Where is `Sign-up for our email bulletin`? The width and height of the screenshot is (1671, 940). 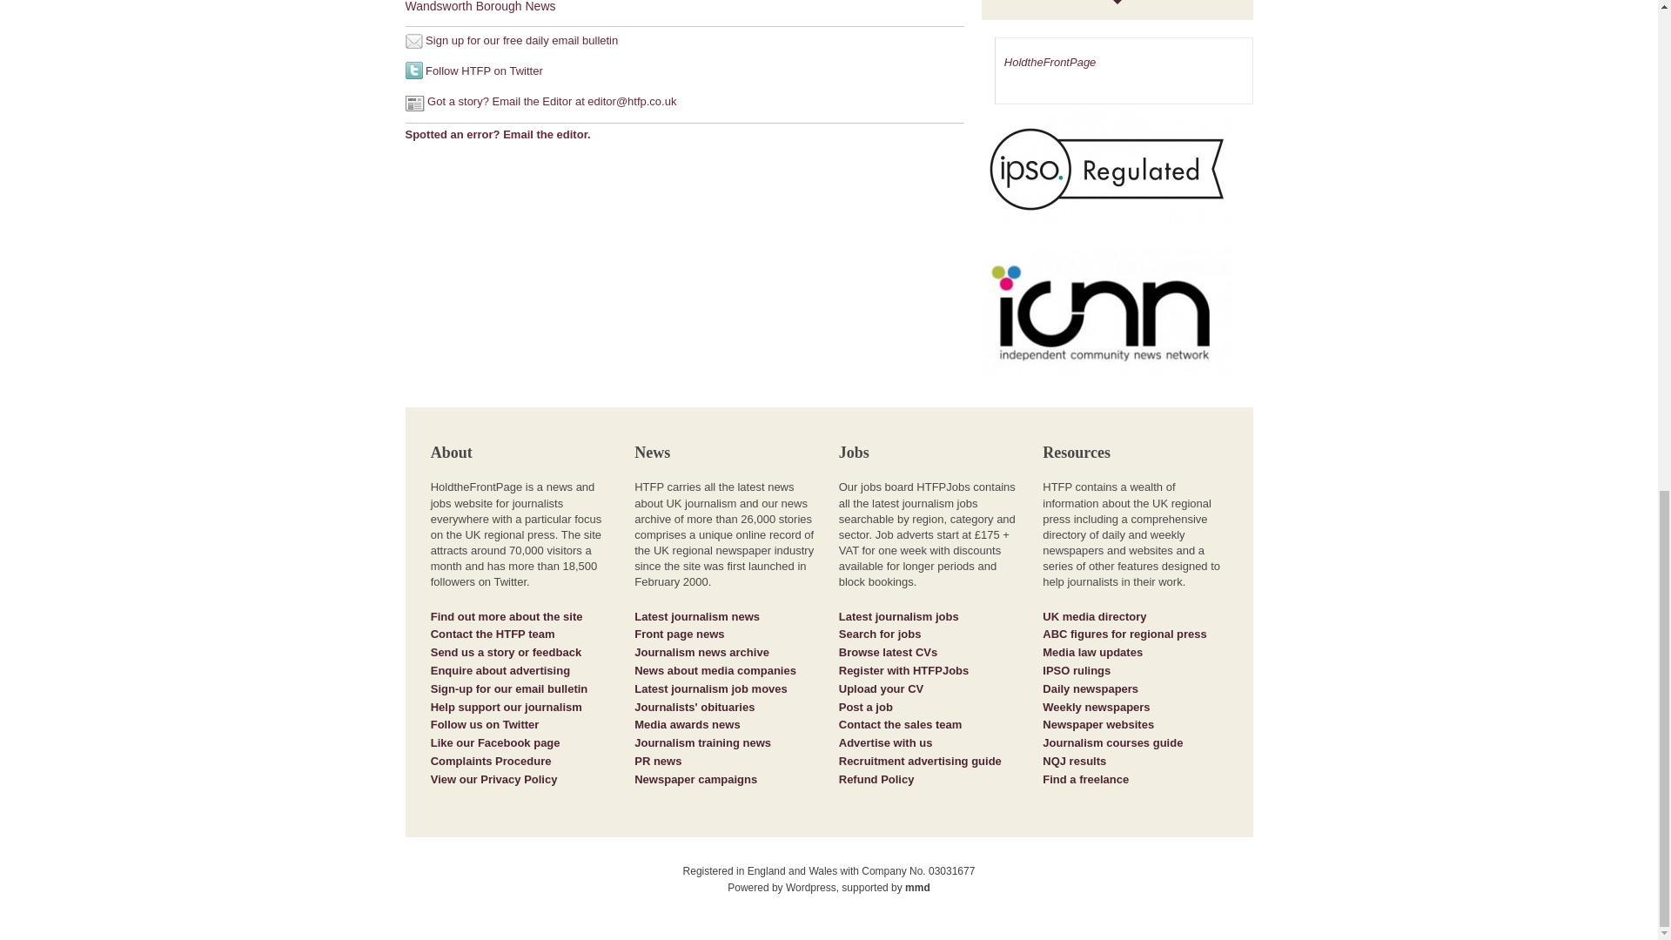
Sign-up for our email bulletin is located at coordinates (509, 689).